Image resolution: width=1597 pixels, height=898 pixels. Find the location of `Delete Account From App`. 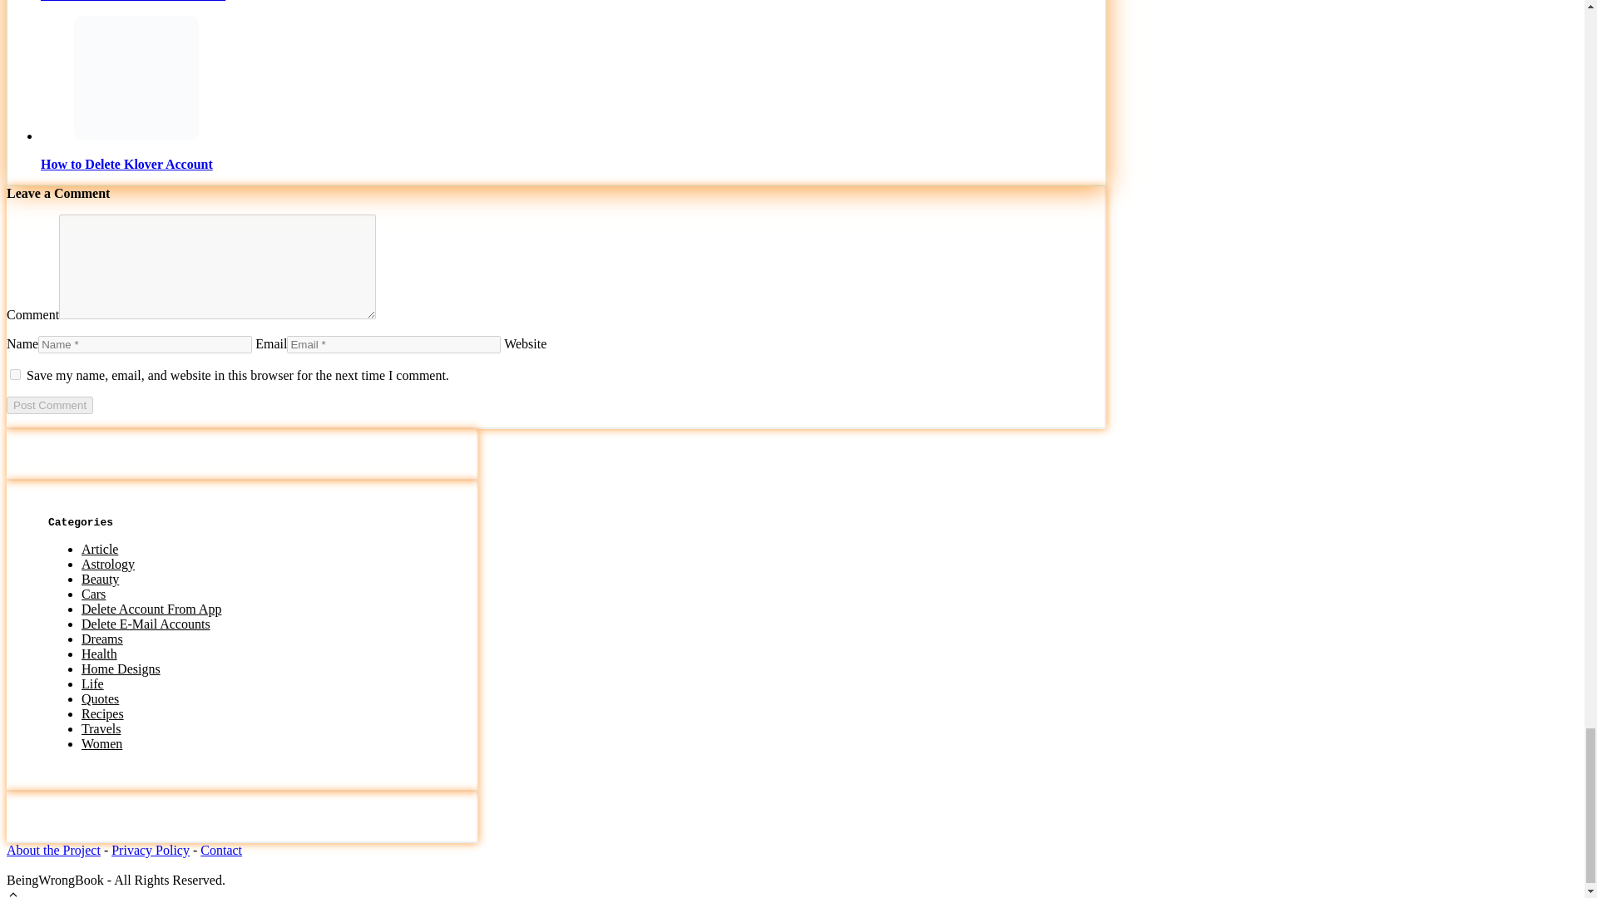

Delete Account From App is located at coordinates (151, 609).